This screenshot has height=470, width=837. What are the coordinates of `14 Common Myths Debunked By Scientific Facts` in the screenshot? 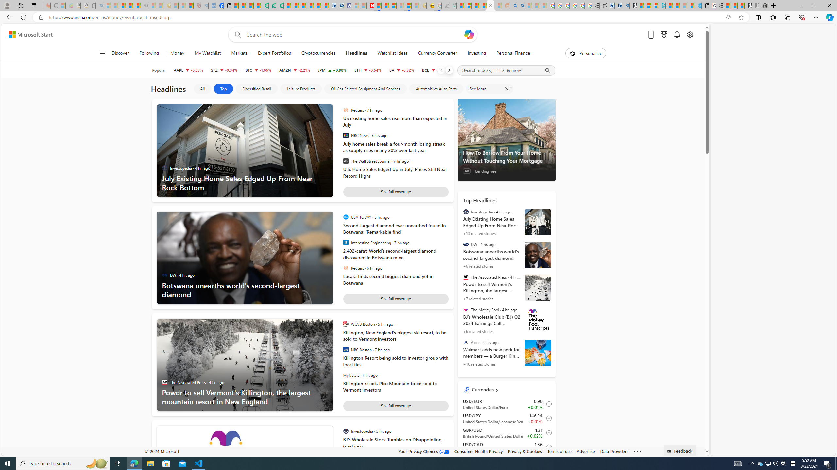 It's located at (385, 6).